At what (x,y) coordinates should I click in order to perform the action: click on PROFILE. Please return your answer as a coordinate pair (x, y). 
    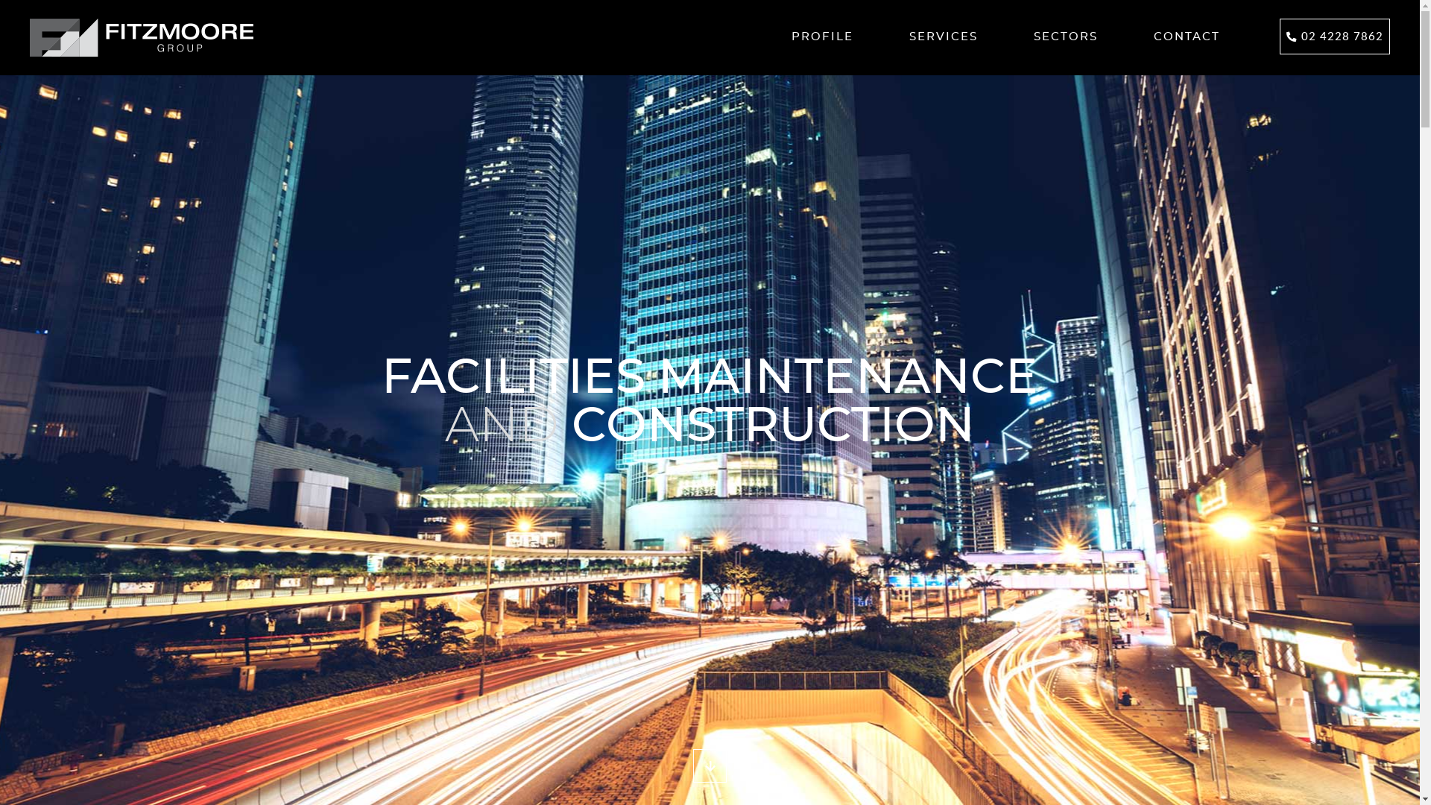
    Looking at the image, I should click on (823, 37).